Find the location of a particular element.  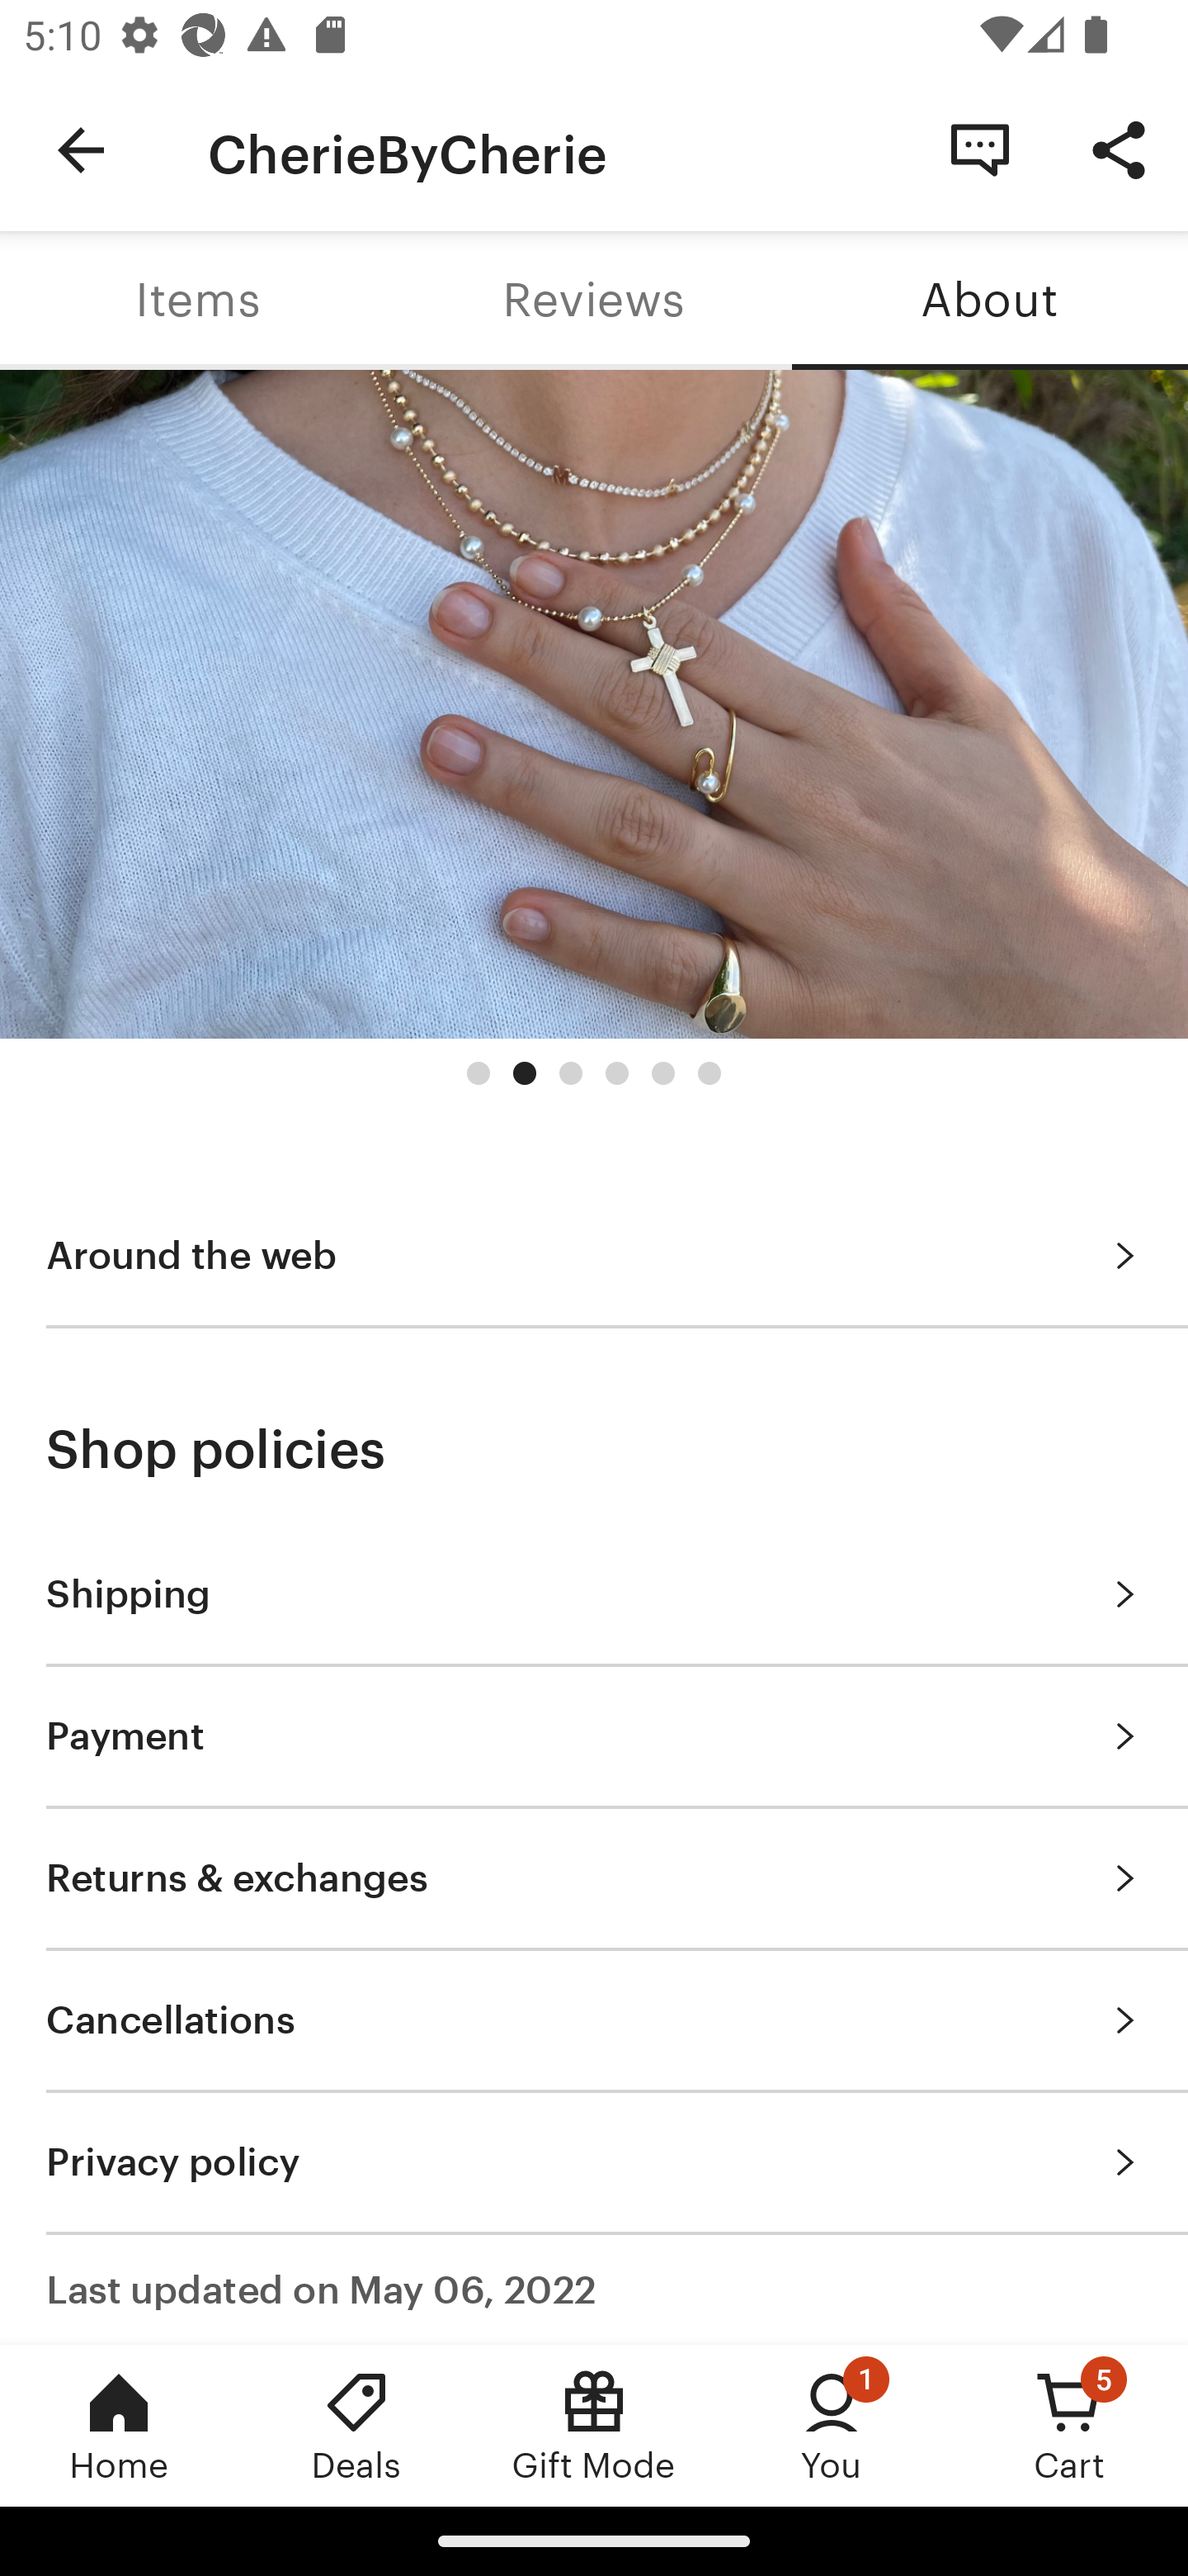

Contact Shop is located at coordinates (980, 149).